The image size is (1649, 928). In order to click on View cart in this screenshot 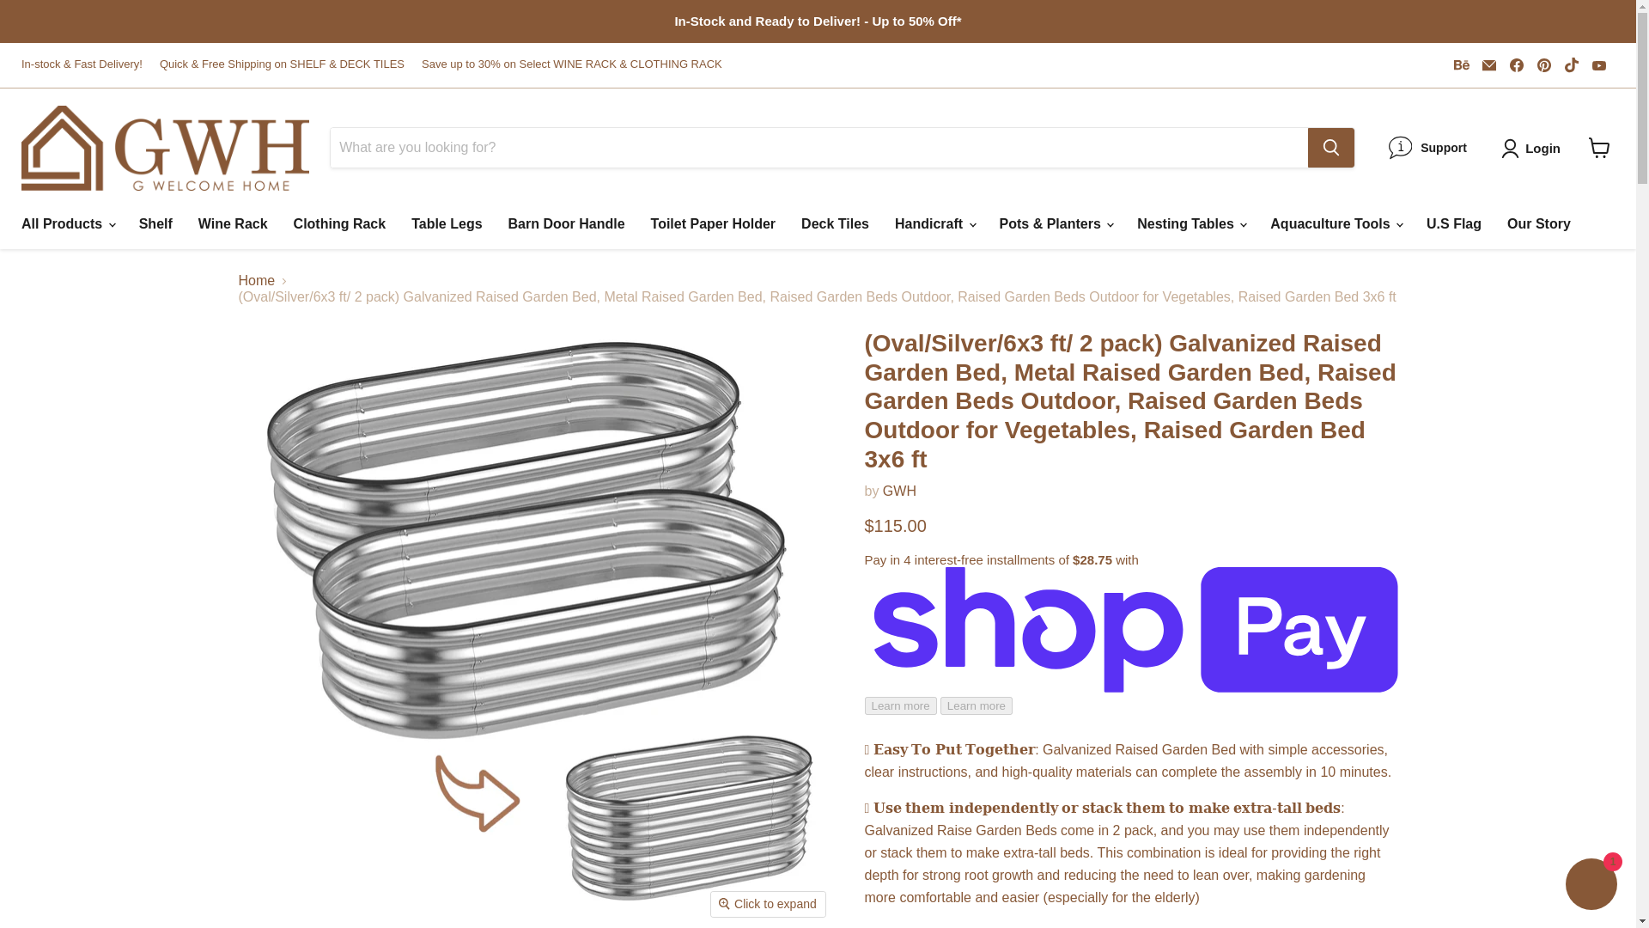, I will do `click(1599, 148)`.